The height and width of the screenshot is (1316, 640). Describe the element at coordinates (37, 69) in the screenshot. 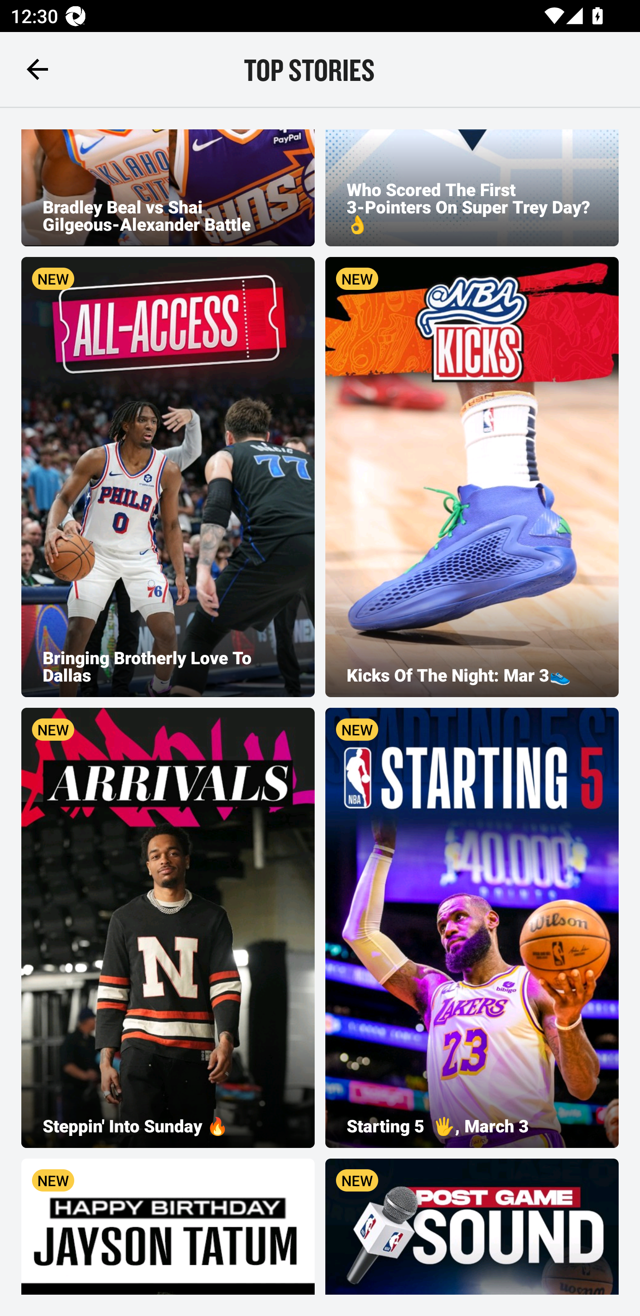

I see `Navigate up` at that location.